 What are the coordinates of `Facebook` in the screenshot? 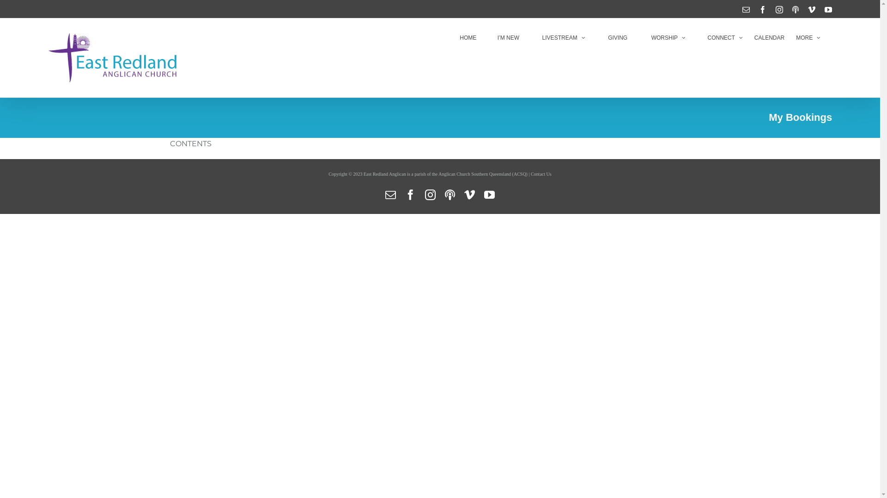 It's located at (763, 10).